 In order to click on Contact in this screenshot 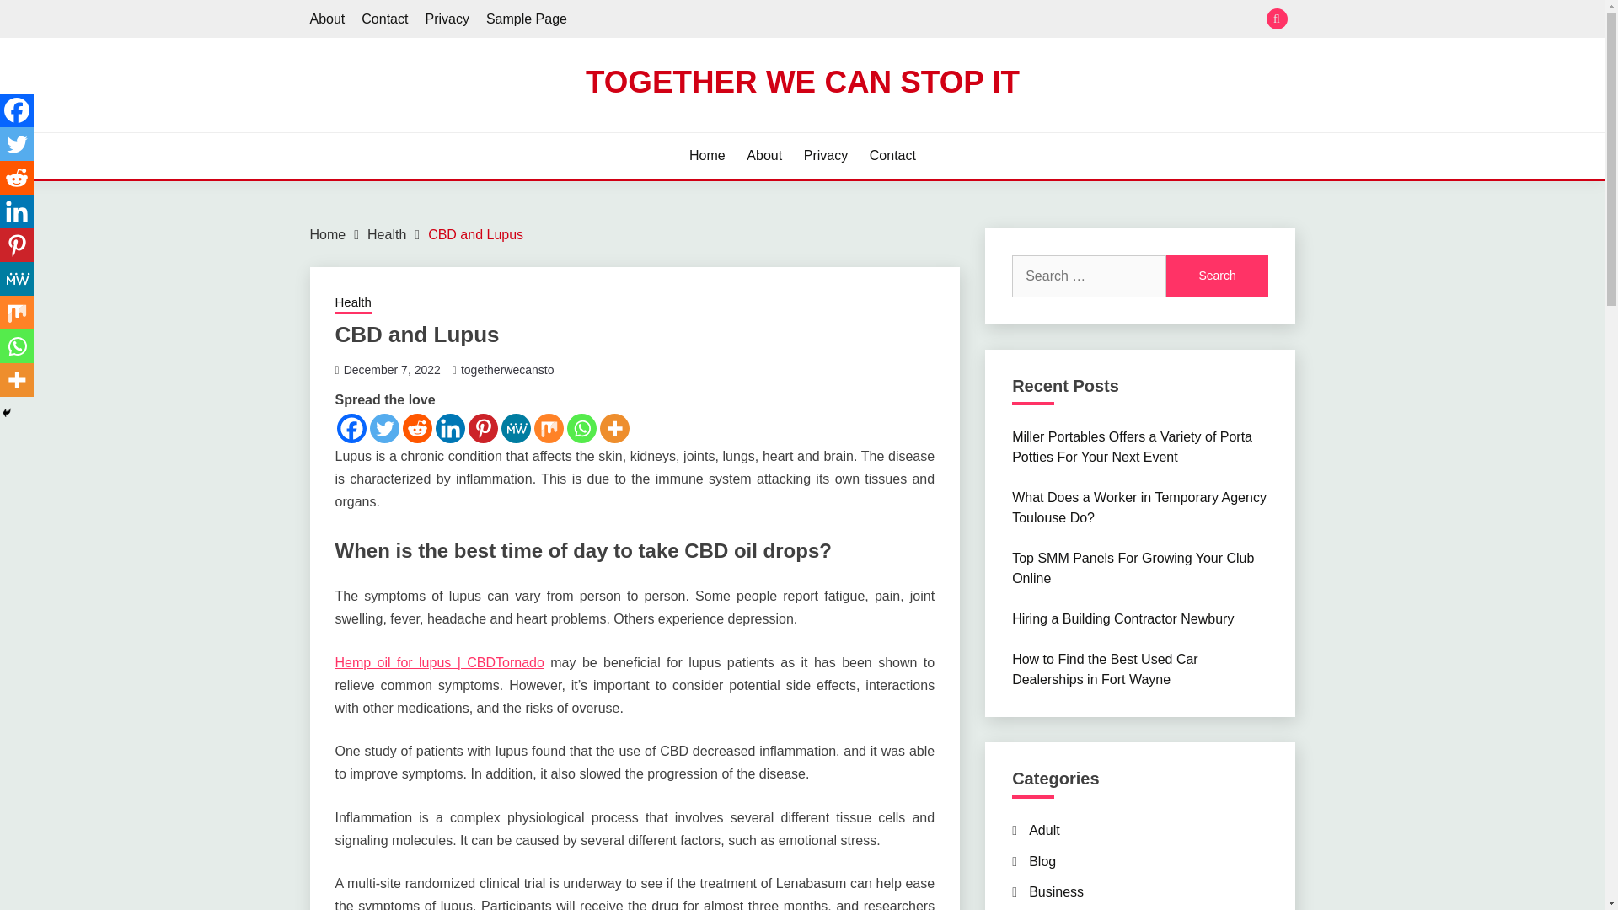, I will do `click(384, 19)`.